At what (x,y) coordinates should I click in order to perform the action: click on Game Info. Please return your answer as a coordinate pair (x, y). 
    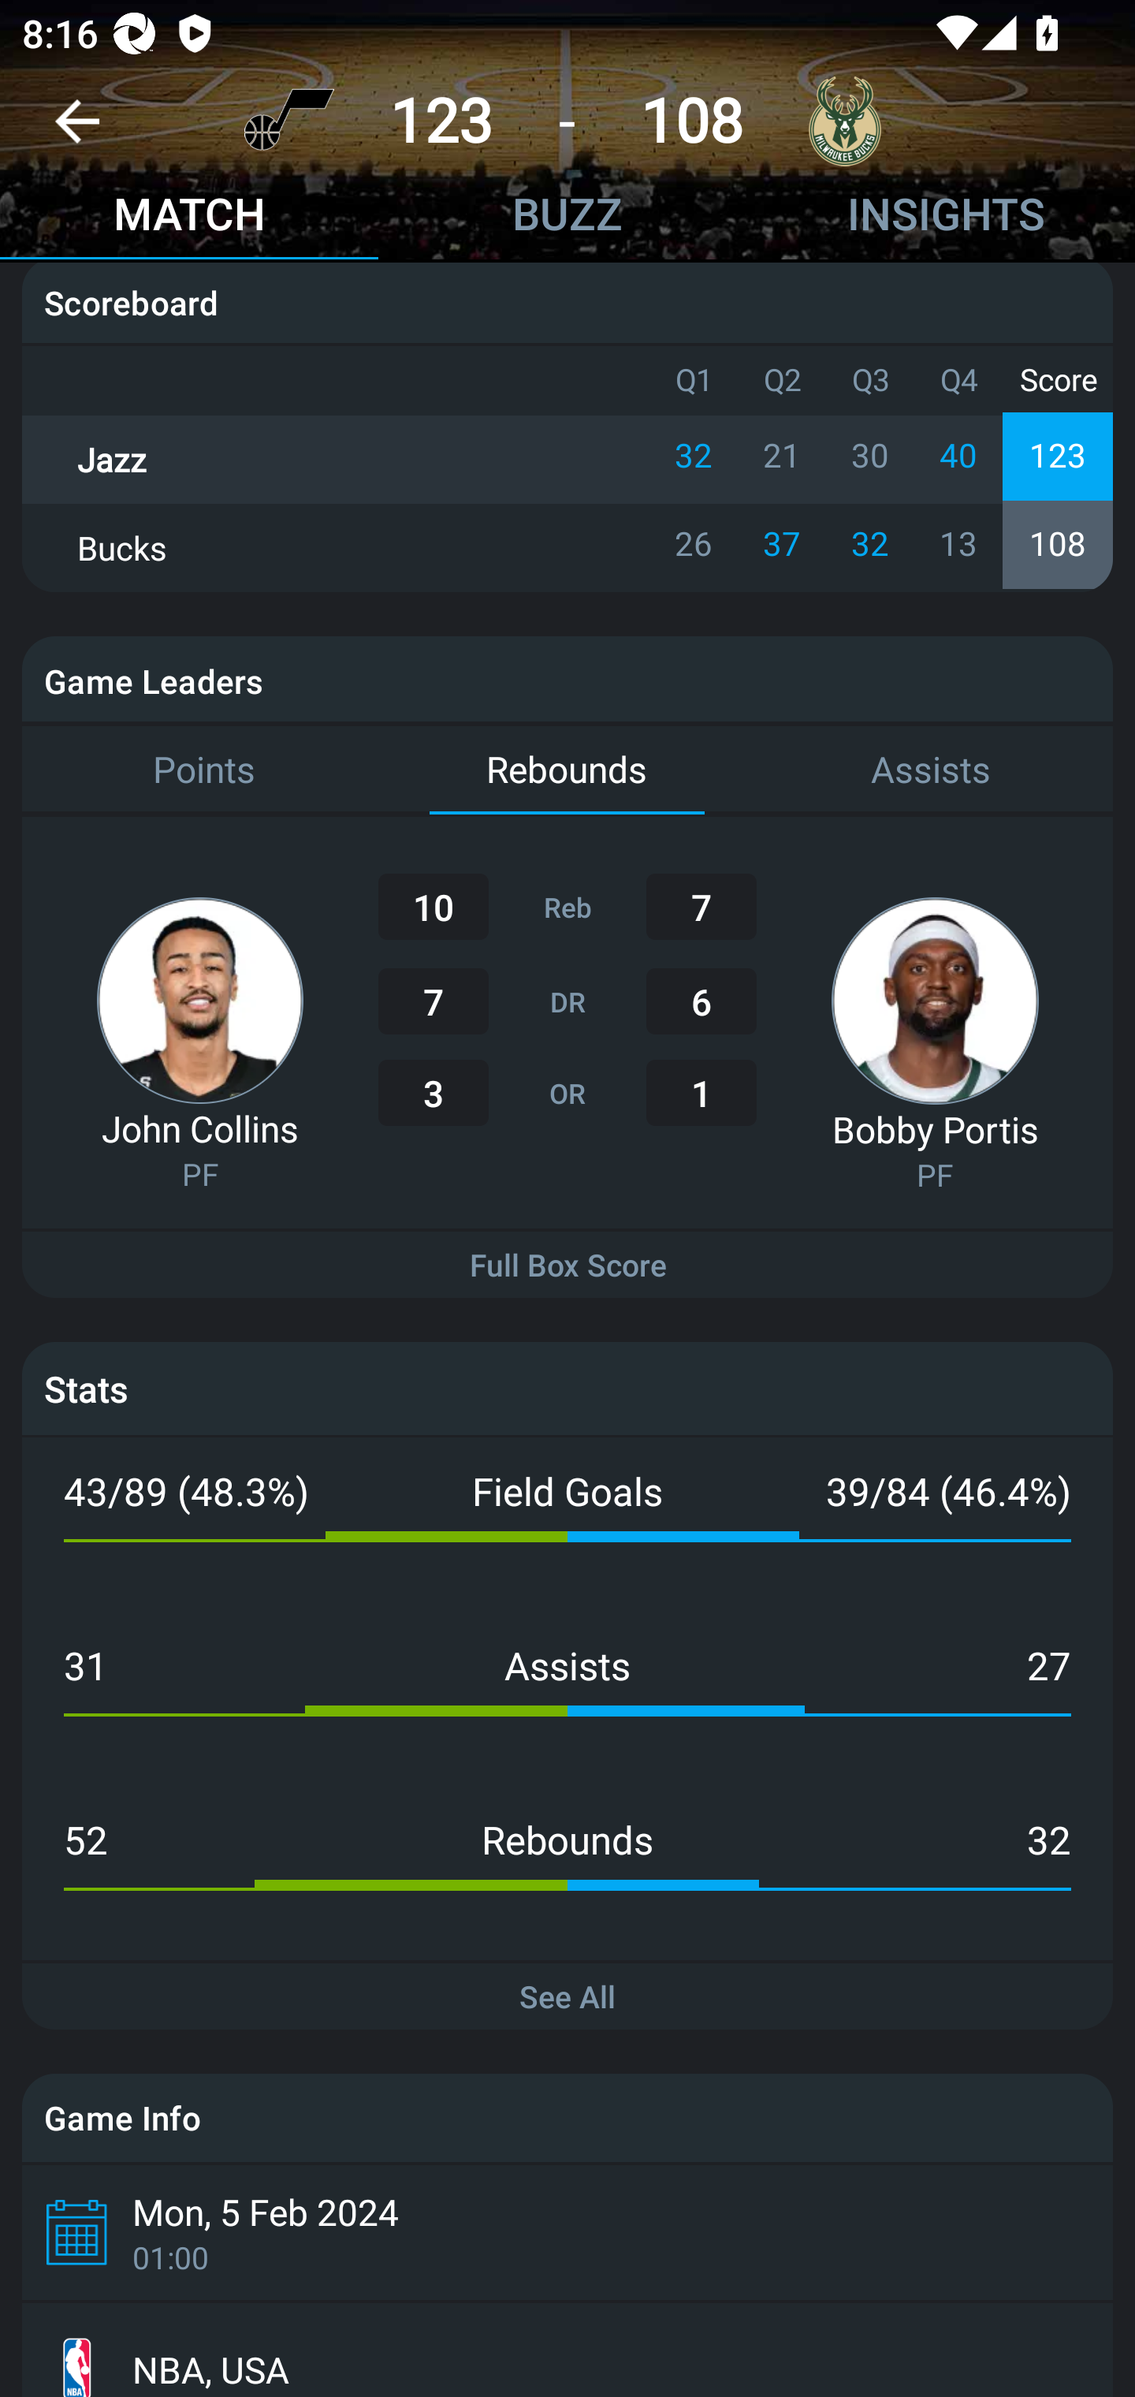
    Looking at the image, I should click on (567, 2118).